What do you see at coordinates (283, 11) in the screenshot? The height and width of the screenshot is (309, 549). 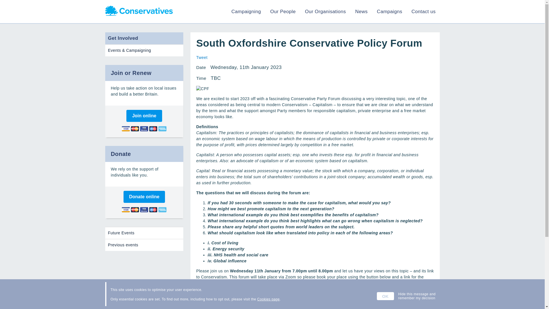 I see `Our People ` at bounding box center [283, 11].